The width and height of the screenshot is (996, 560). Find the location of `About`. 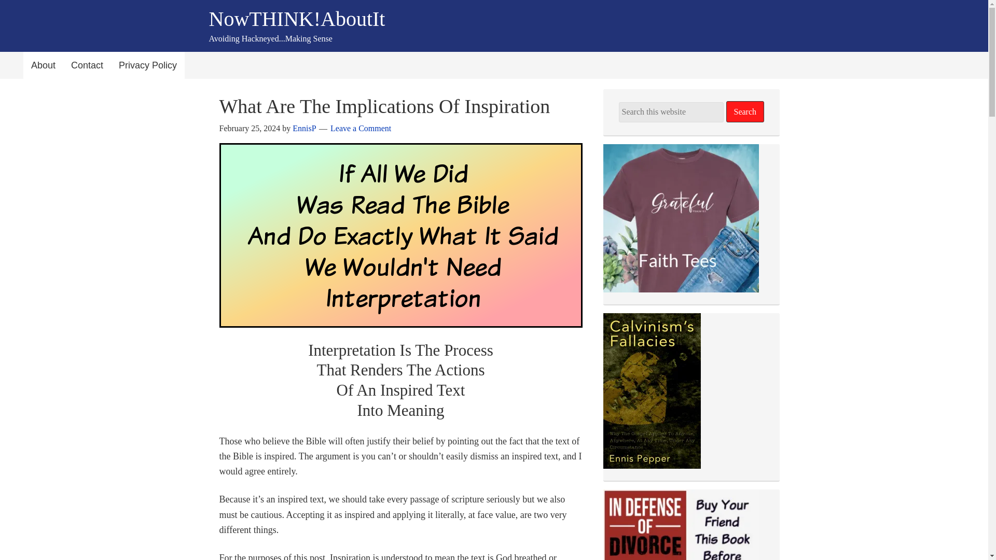

About is located at coordinates (43, 65).